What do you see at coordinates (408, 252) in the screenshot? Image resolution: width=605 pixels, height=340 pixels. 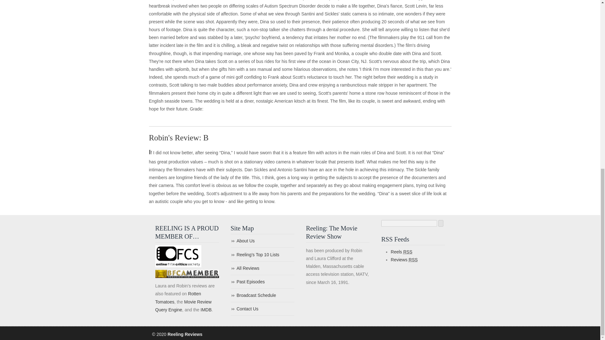 I see `Really Simple Syndication` at bounding box center [408, 252].